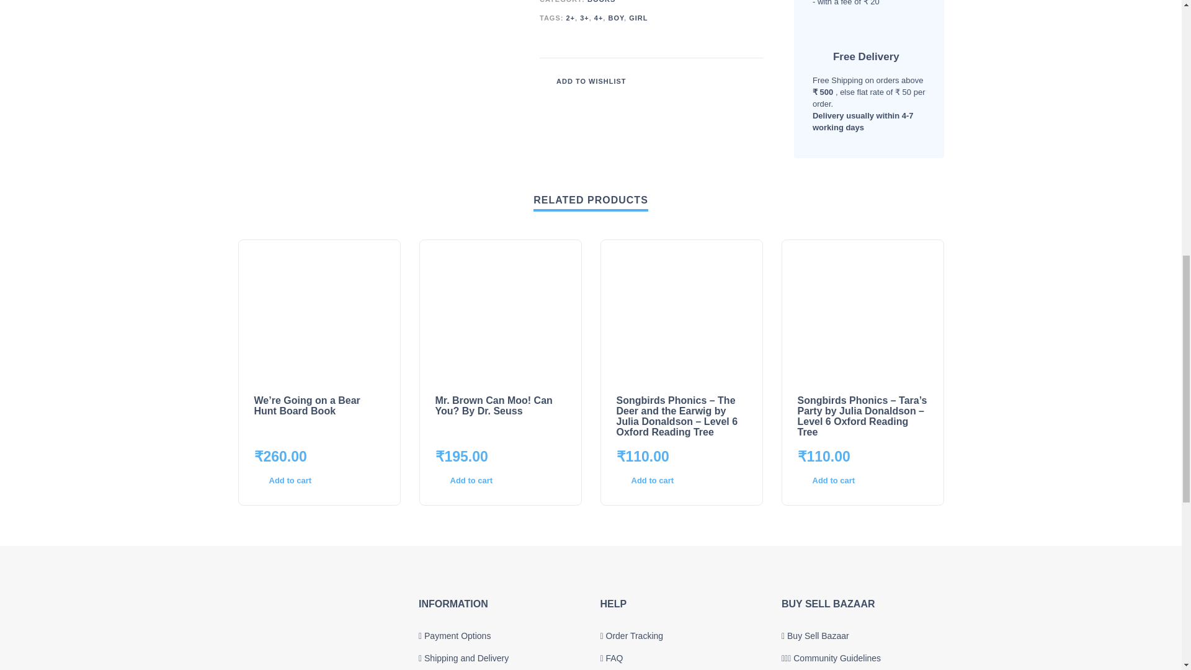 The width and height of the screenshot is (1191, 670). Describe the element at coordinates (734, 81) in the screenshot. I see `Pin on Pinterest` at that location.